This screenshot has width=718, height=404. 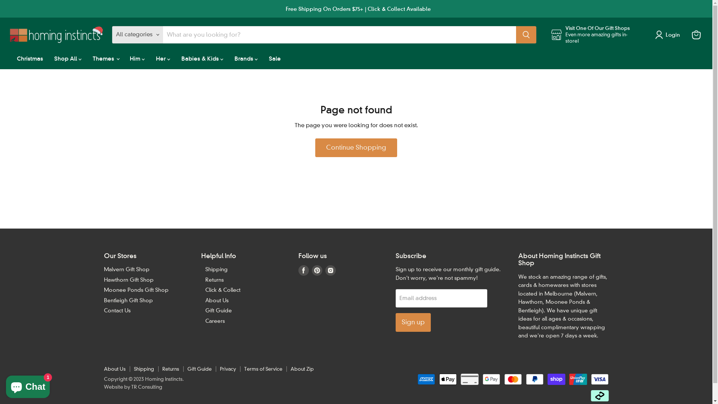 I want to click on View cart, so click(x=696, y=35).